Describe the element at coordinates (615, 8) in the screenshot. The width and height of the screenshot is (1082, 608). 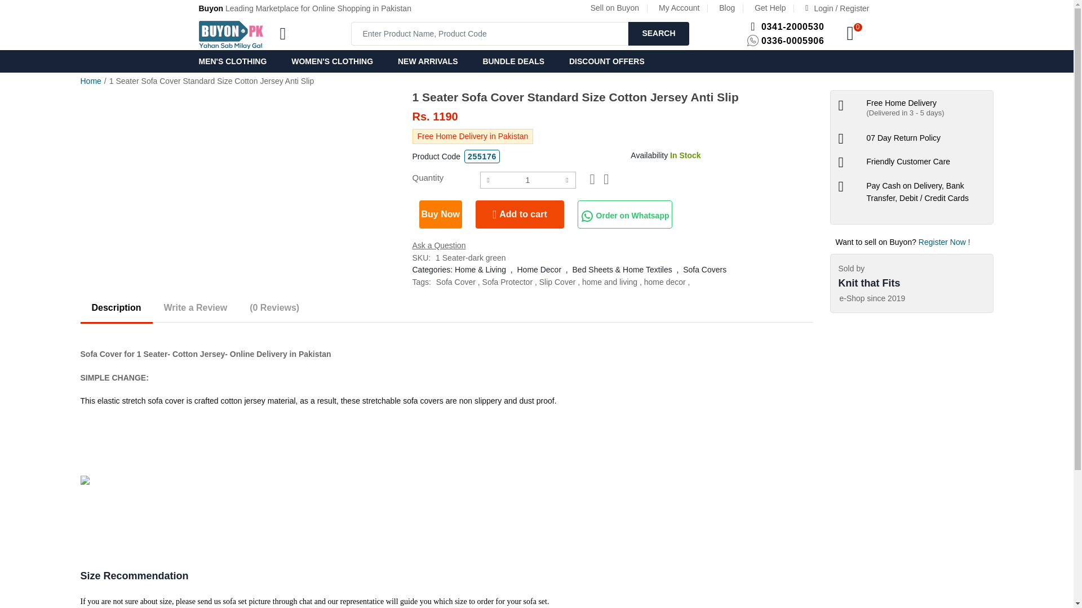
I see `Sell on Buyon` at that location.